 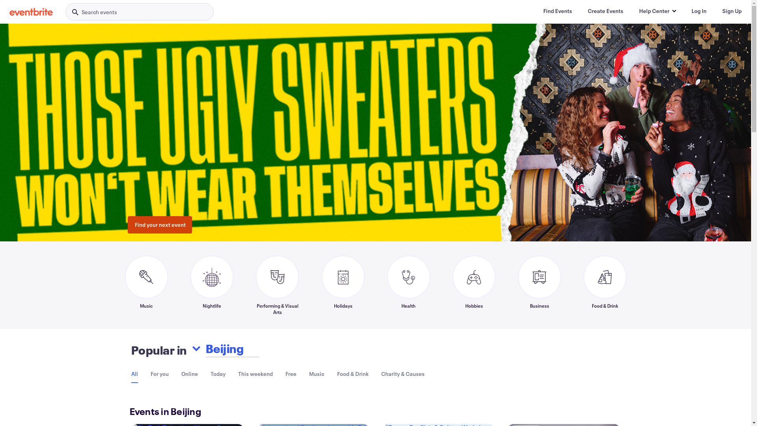 I want to click on Search events, so click(x=140, y=12).